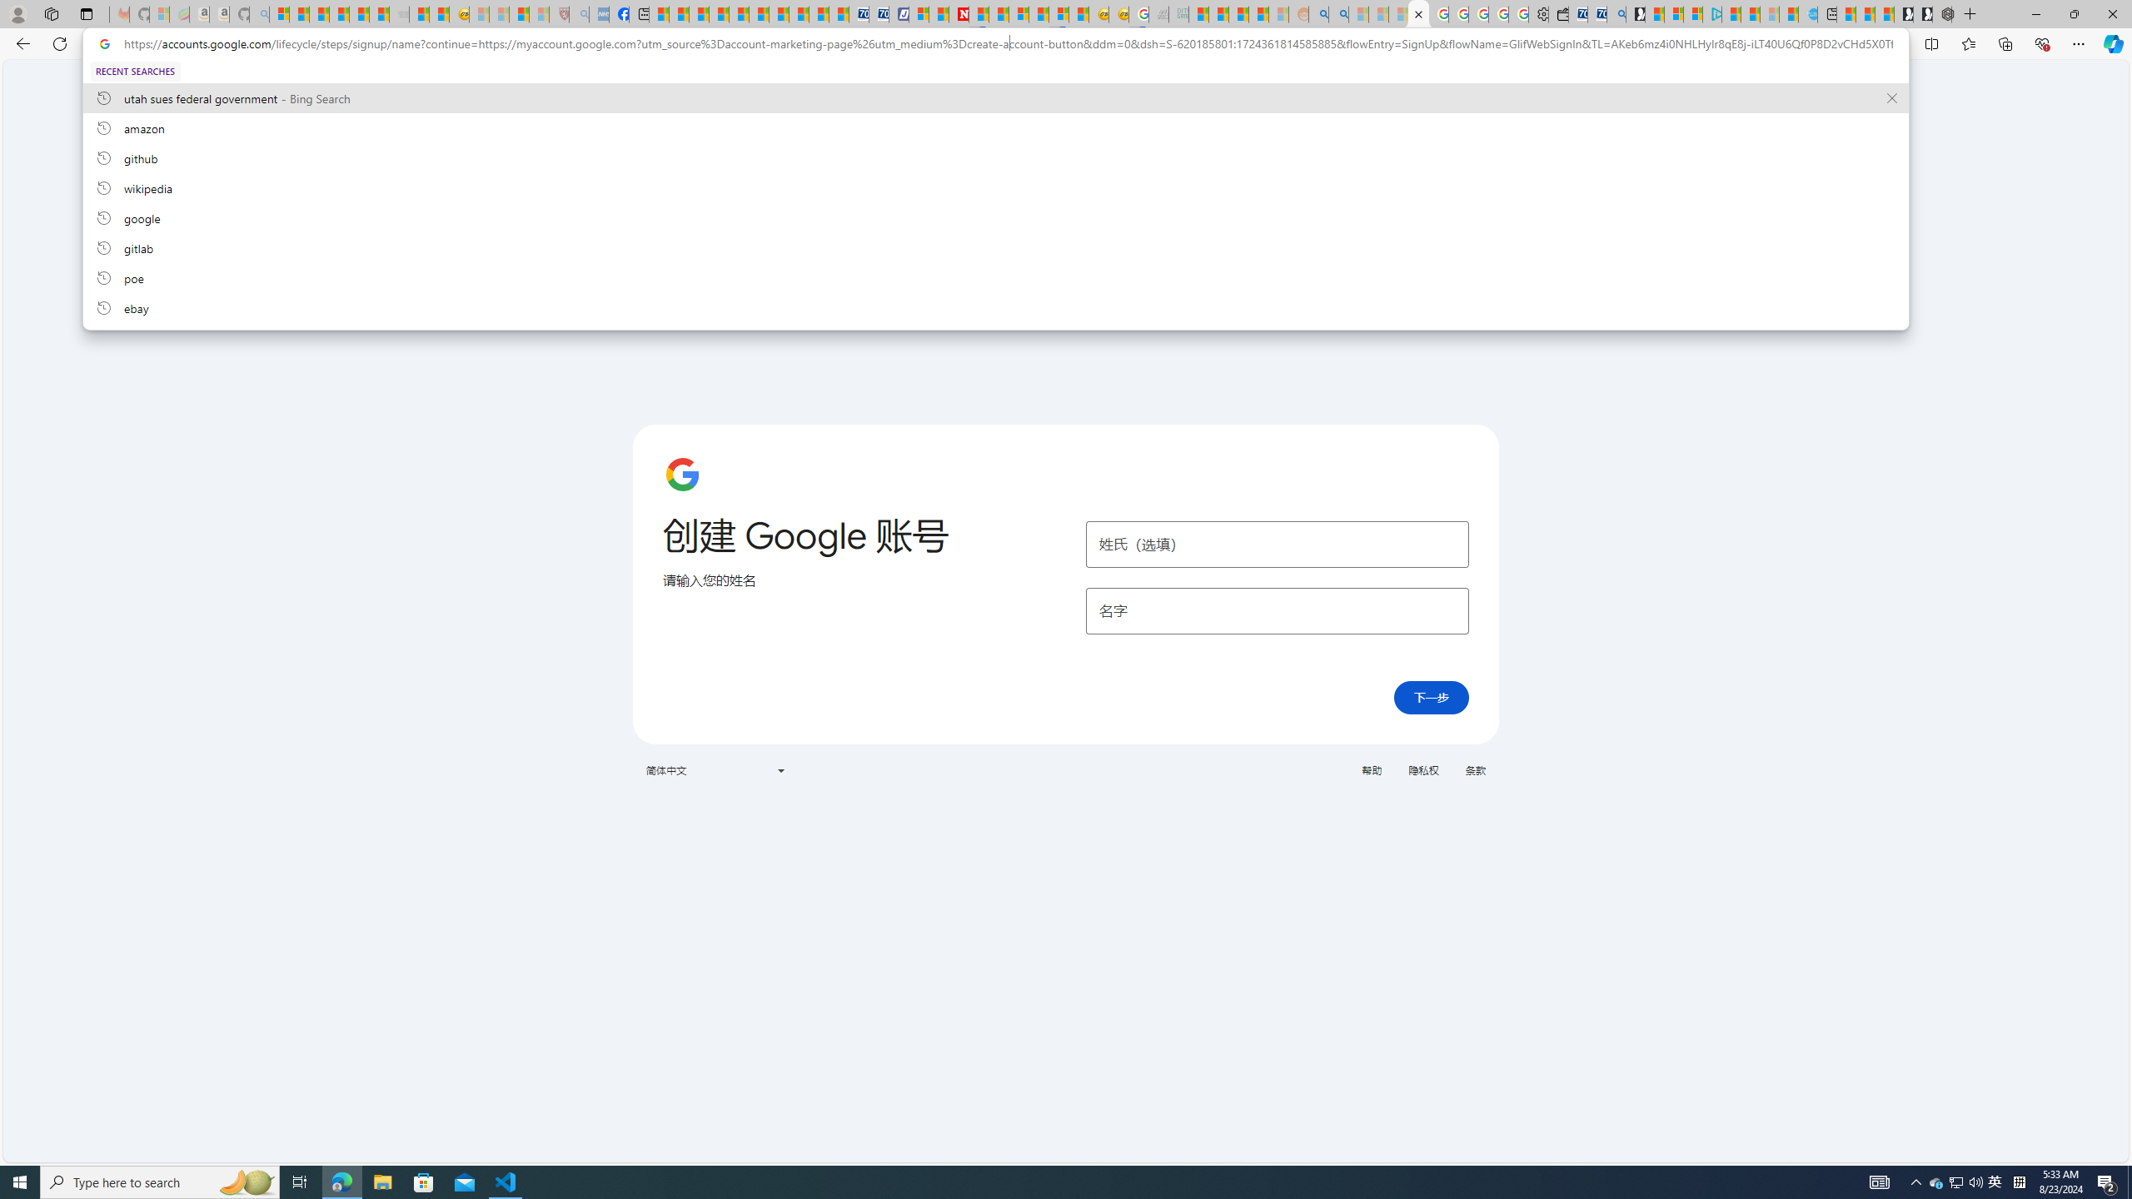 The width and height of the screenshot is (2132, 1199). What do you see at coordinates (995, 247) in the screenshot?
I see `gitlab, recent searches from history` at bounding box center [995, 247].